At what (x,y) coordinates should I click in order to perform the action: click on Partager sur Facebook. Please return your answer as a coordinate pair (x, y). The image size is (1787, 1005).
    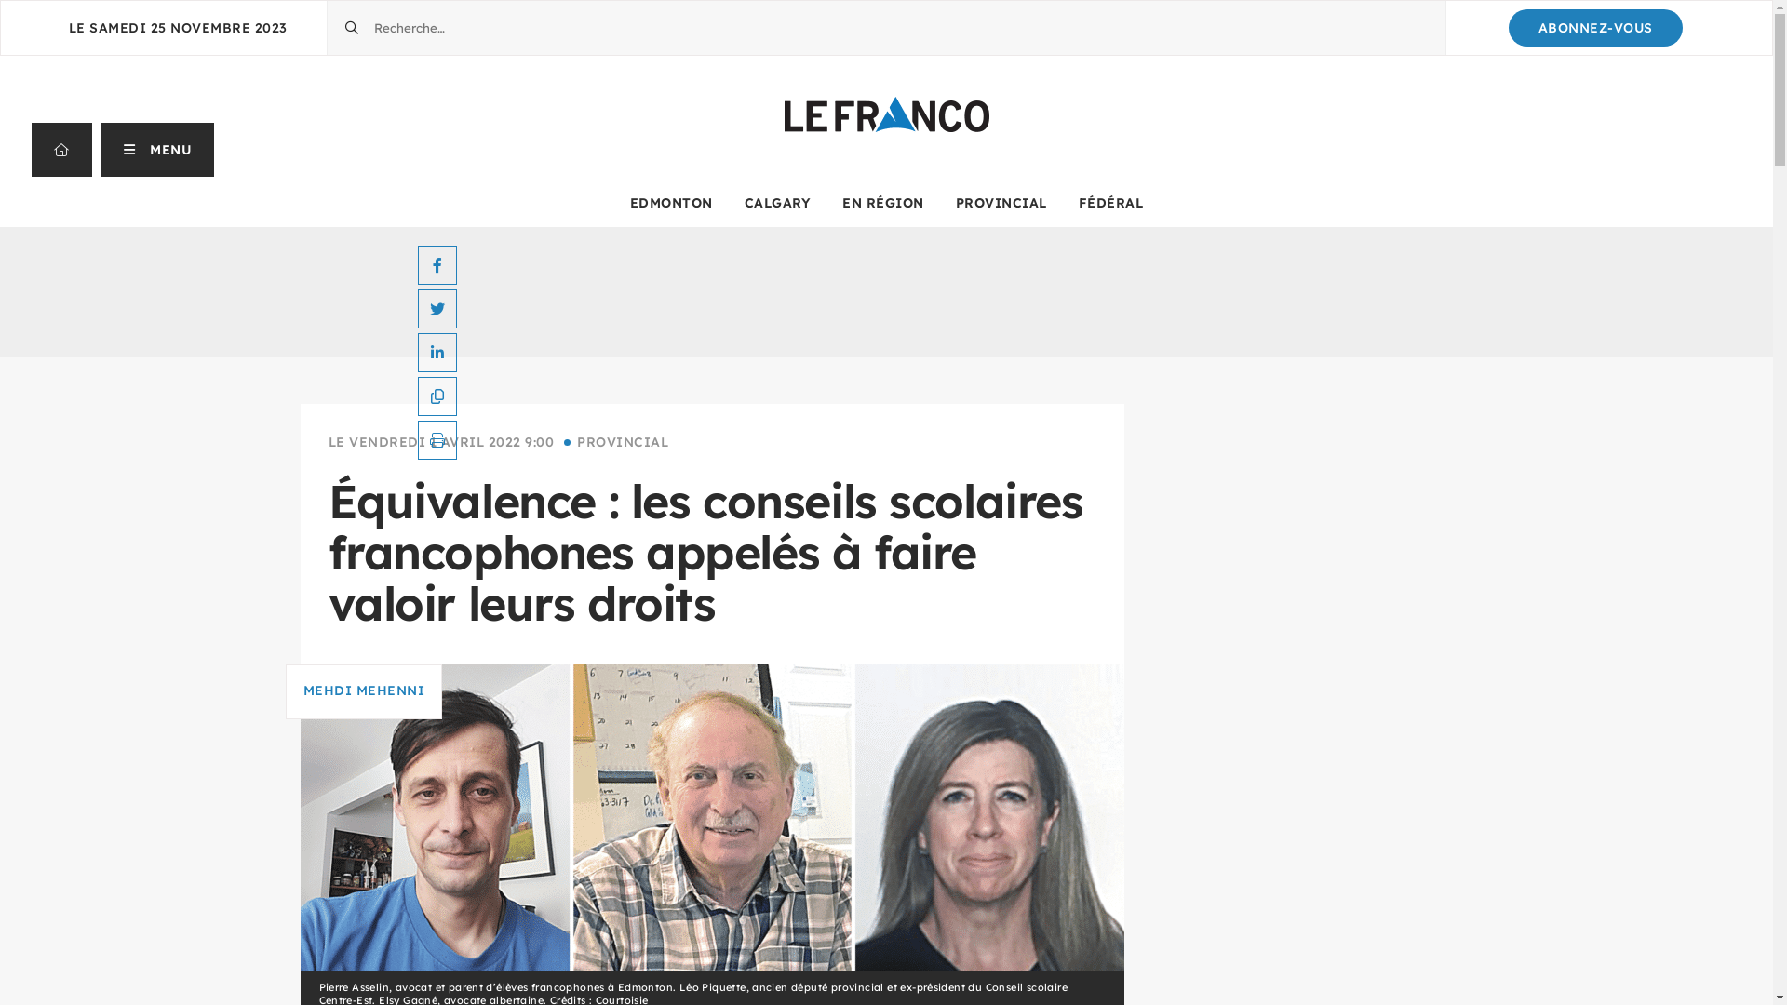
    Looking at the image, I should click on (437, 265).